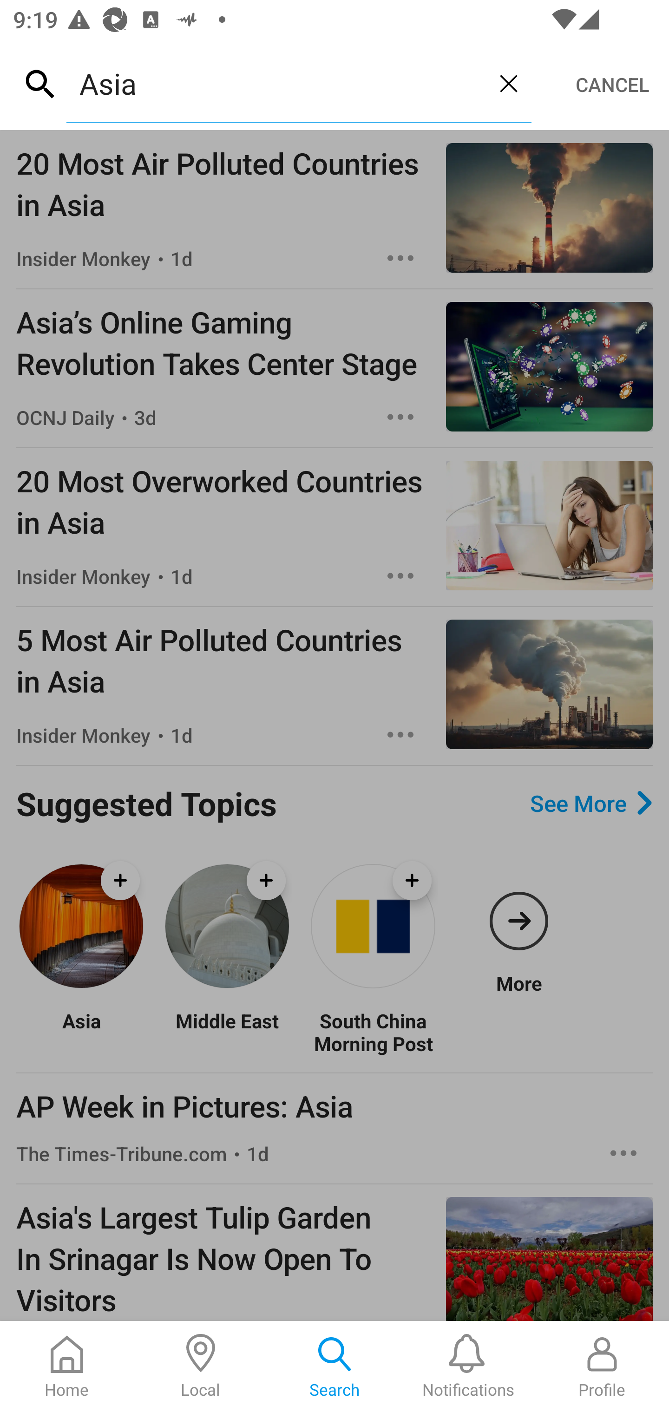 This screenshot has height=1412, width=669. I want to click on Notifications, so click(468, 1366).